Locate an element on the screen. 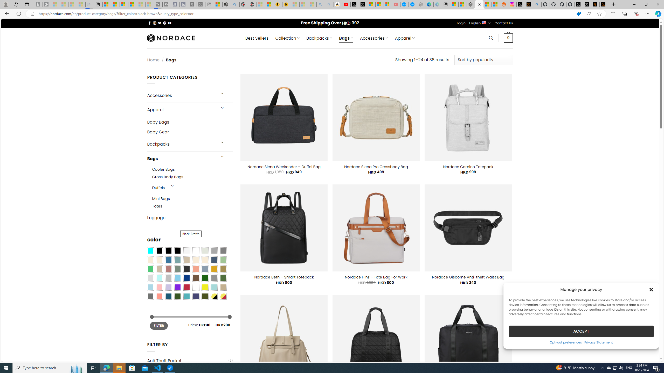  Brown is located at coordinates (196, 278).